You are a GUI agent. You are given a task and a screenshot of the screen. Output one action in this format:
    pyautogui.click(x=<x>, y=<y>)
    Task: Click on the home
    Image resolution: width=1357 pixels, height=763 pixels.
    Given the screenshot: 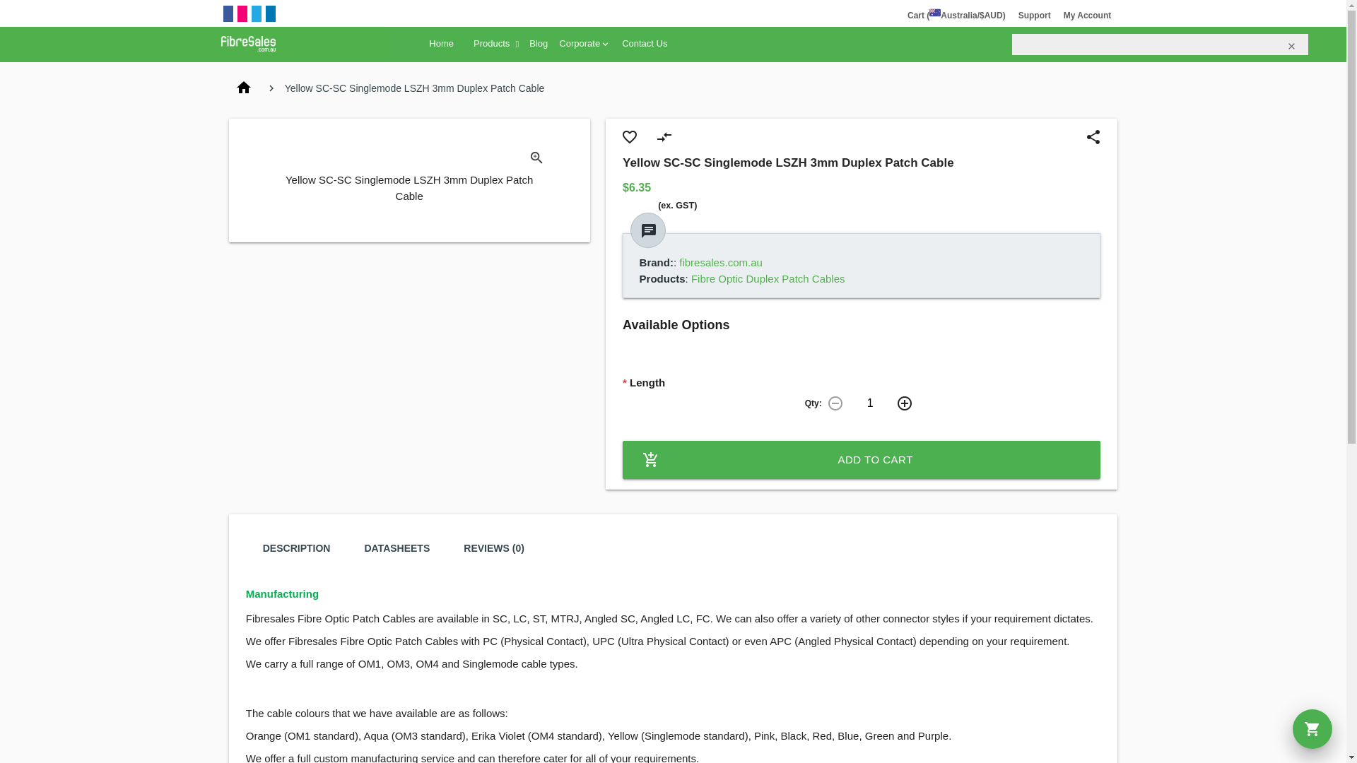 What is the action you would take?
    pyautogui.click(x=244, y=88)
    